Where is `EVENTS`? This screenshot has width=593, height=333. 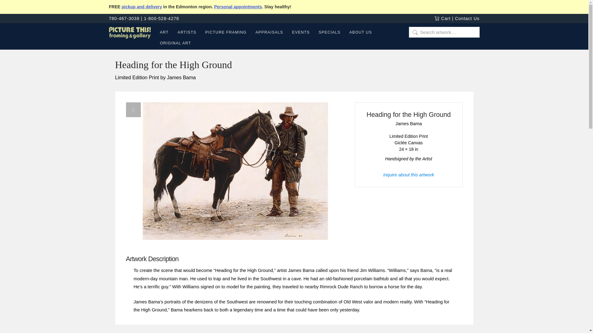
EVENTS is located at coordinates (301, 33).